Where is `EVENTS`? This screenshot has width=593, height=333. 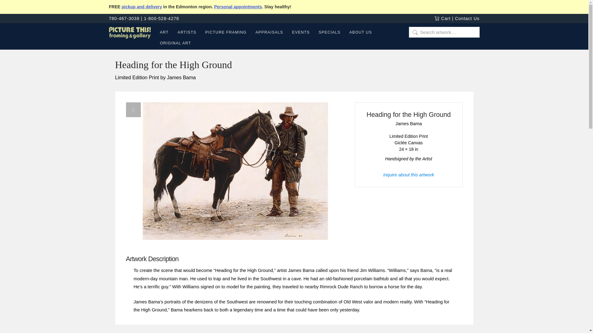
EVENTS is located at coordinates (301, 33).